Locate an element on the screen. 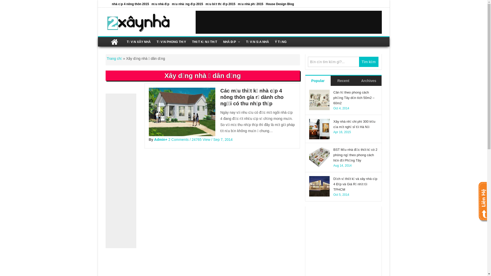  Oct 5, 2014 is located at coordinates (341, 195).